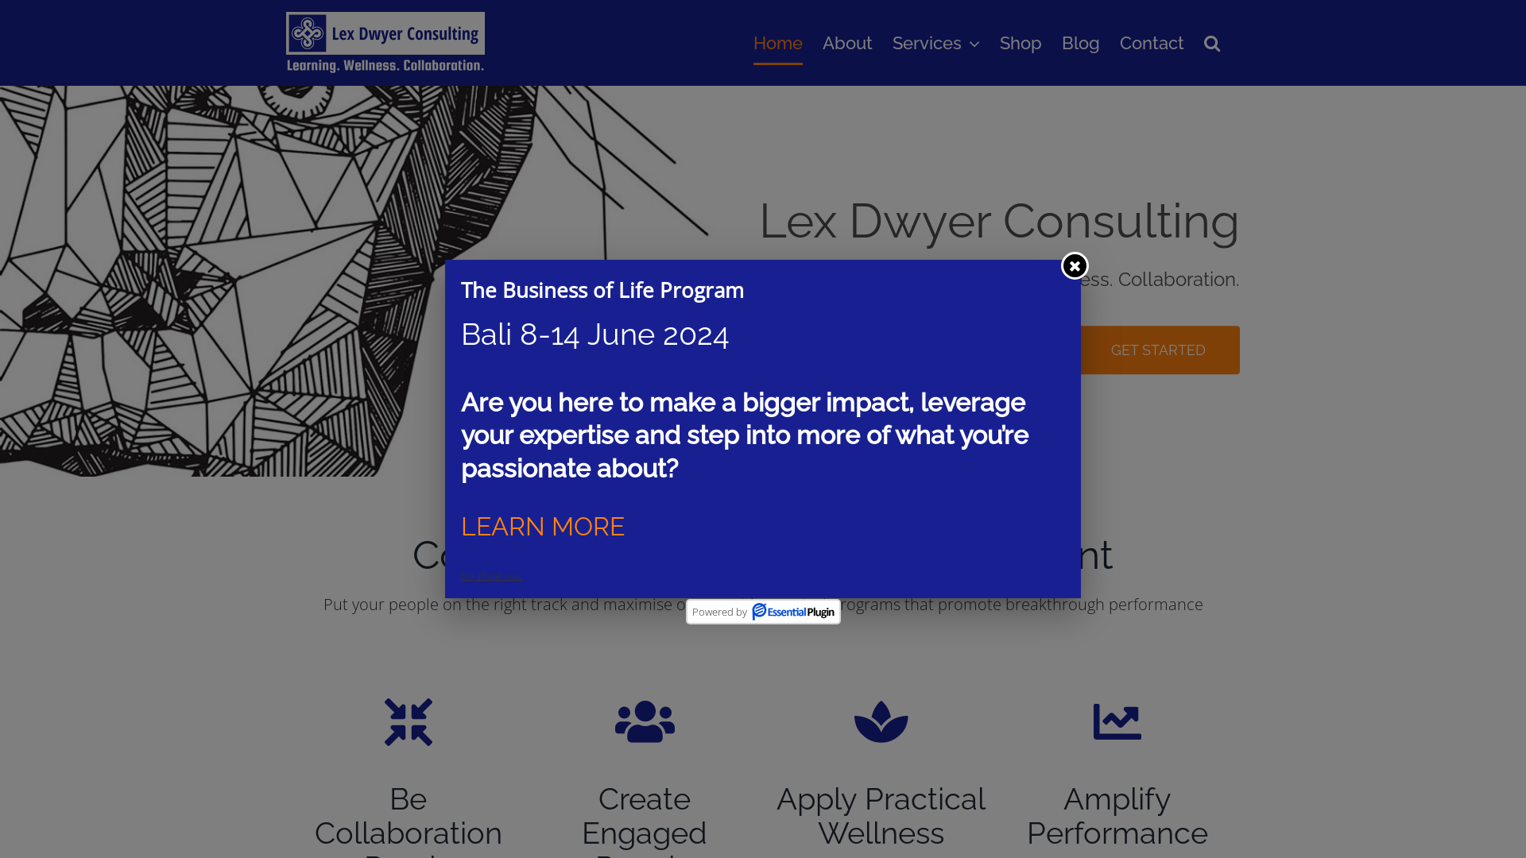 Image resolution: width=1526 pixels, height=858 pixels. I want to click on About, so click(847, 43).